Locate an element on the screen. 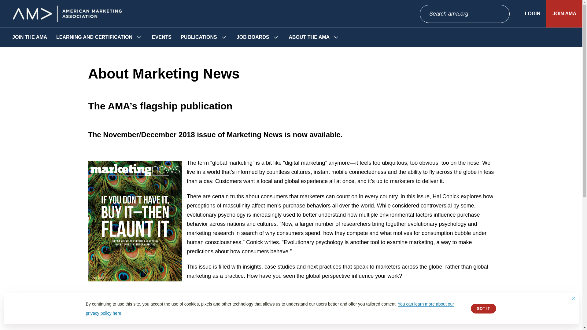 This screenshot has width=587, height=330. JOB BOARDS is located at coordinates (253, 37).